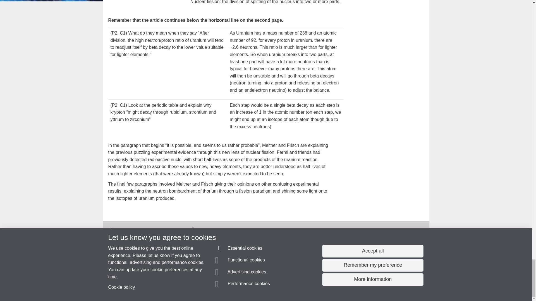 This screenshot has width=536, height=301. Describe the element at coordinates (189, 287) in the screenshot. I see `Copyright Statement` at that location.